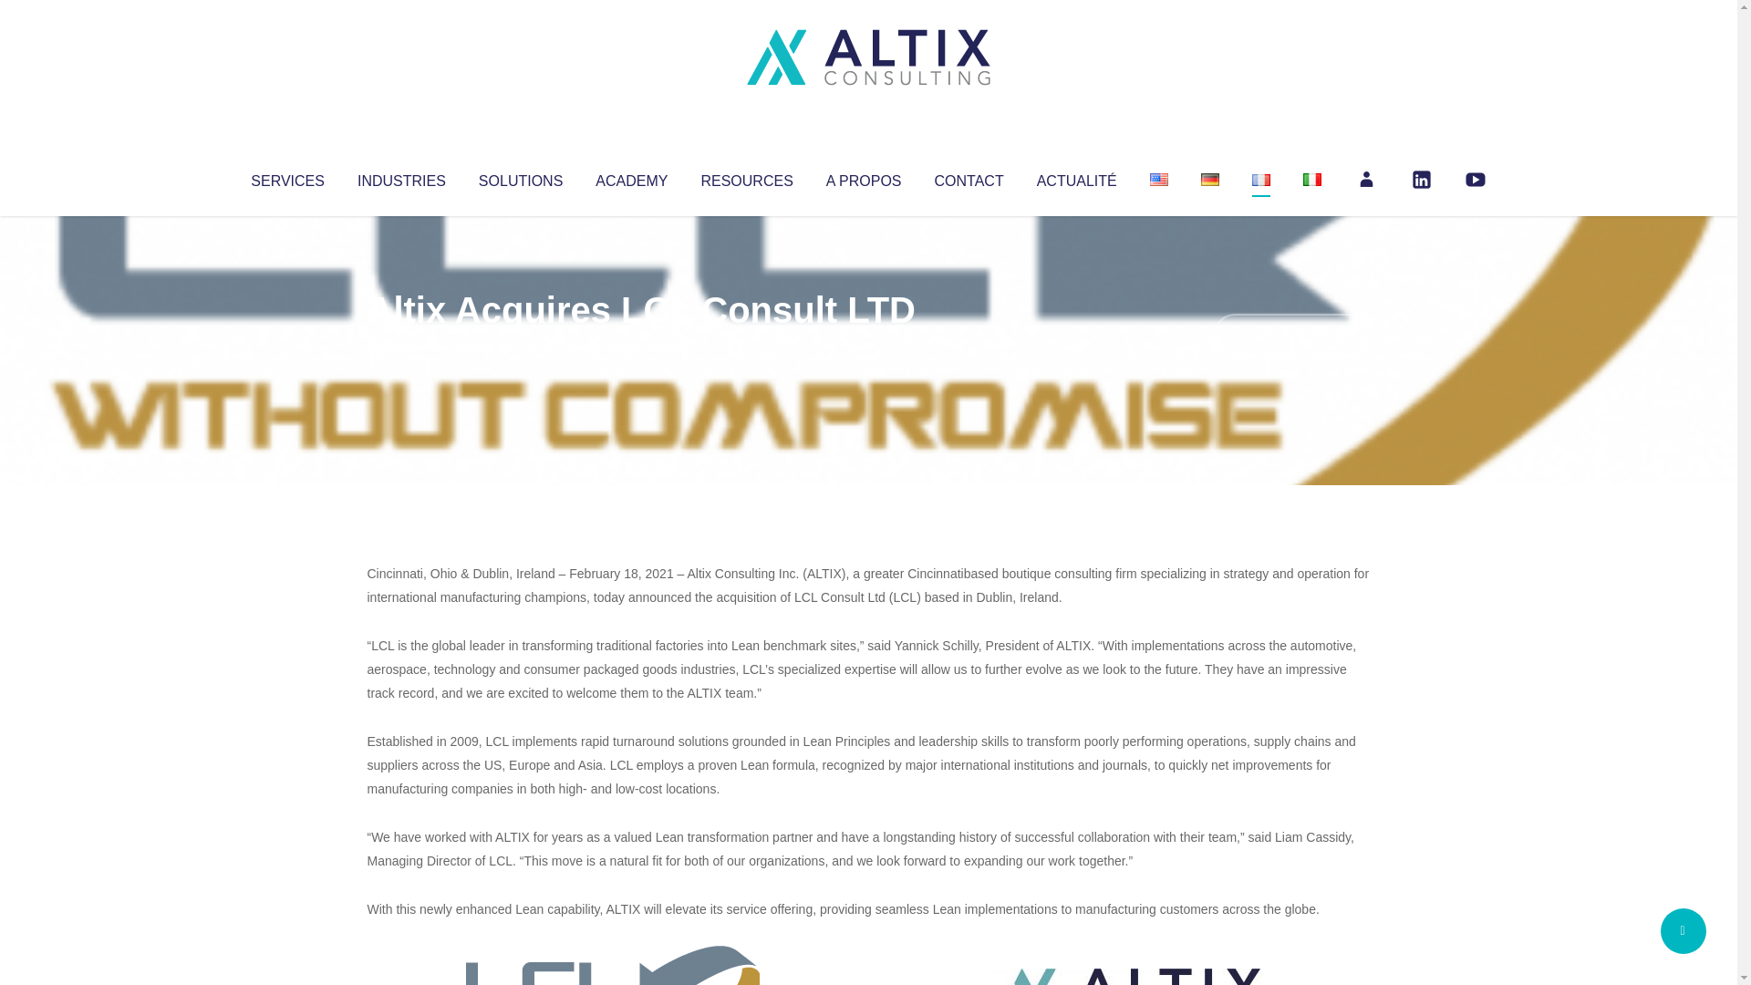  Describe the element at coordinates (1291, 334) in the screenshot. I see `No Comments` at that location.